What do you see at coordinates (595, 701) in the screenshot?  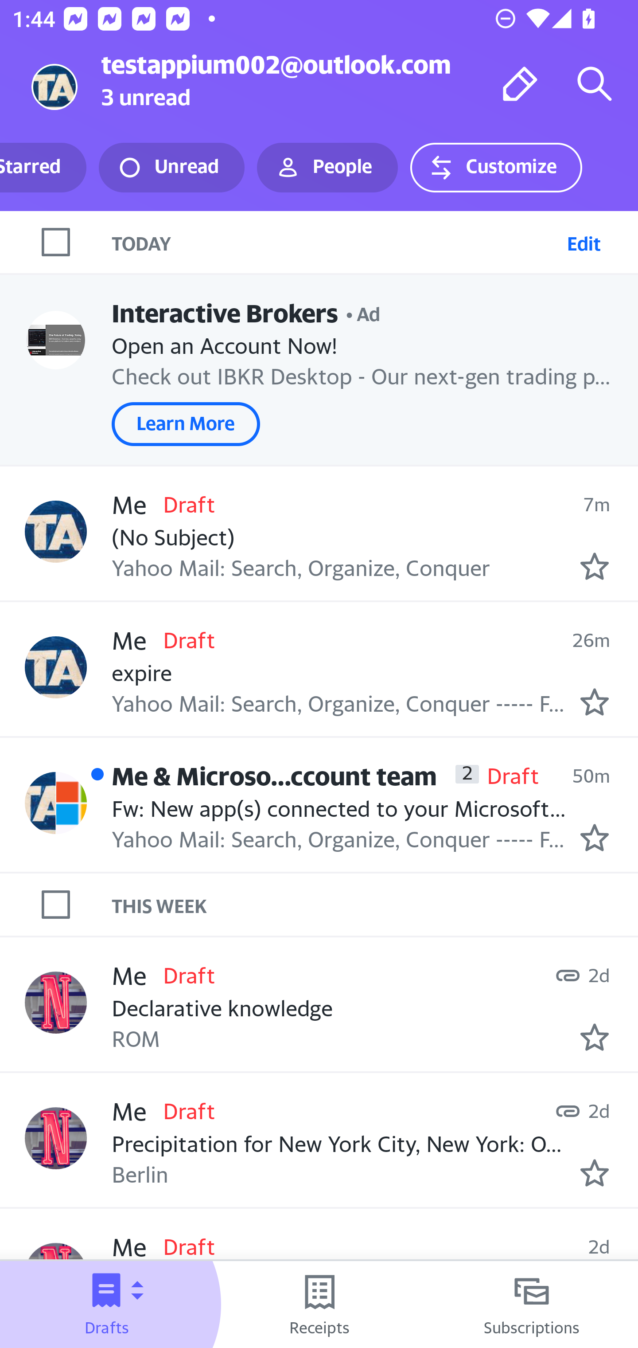 I see `Mark as starred.` at bounding box center [595, 701].